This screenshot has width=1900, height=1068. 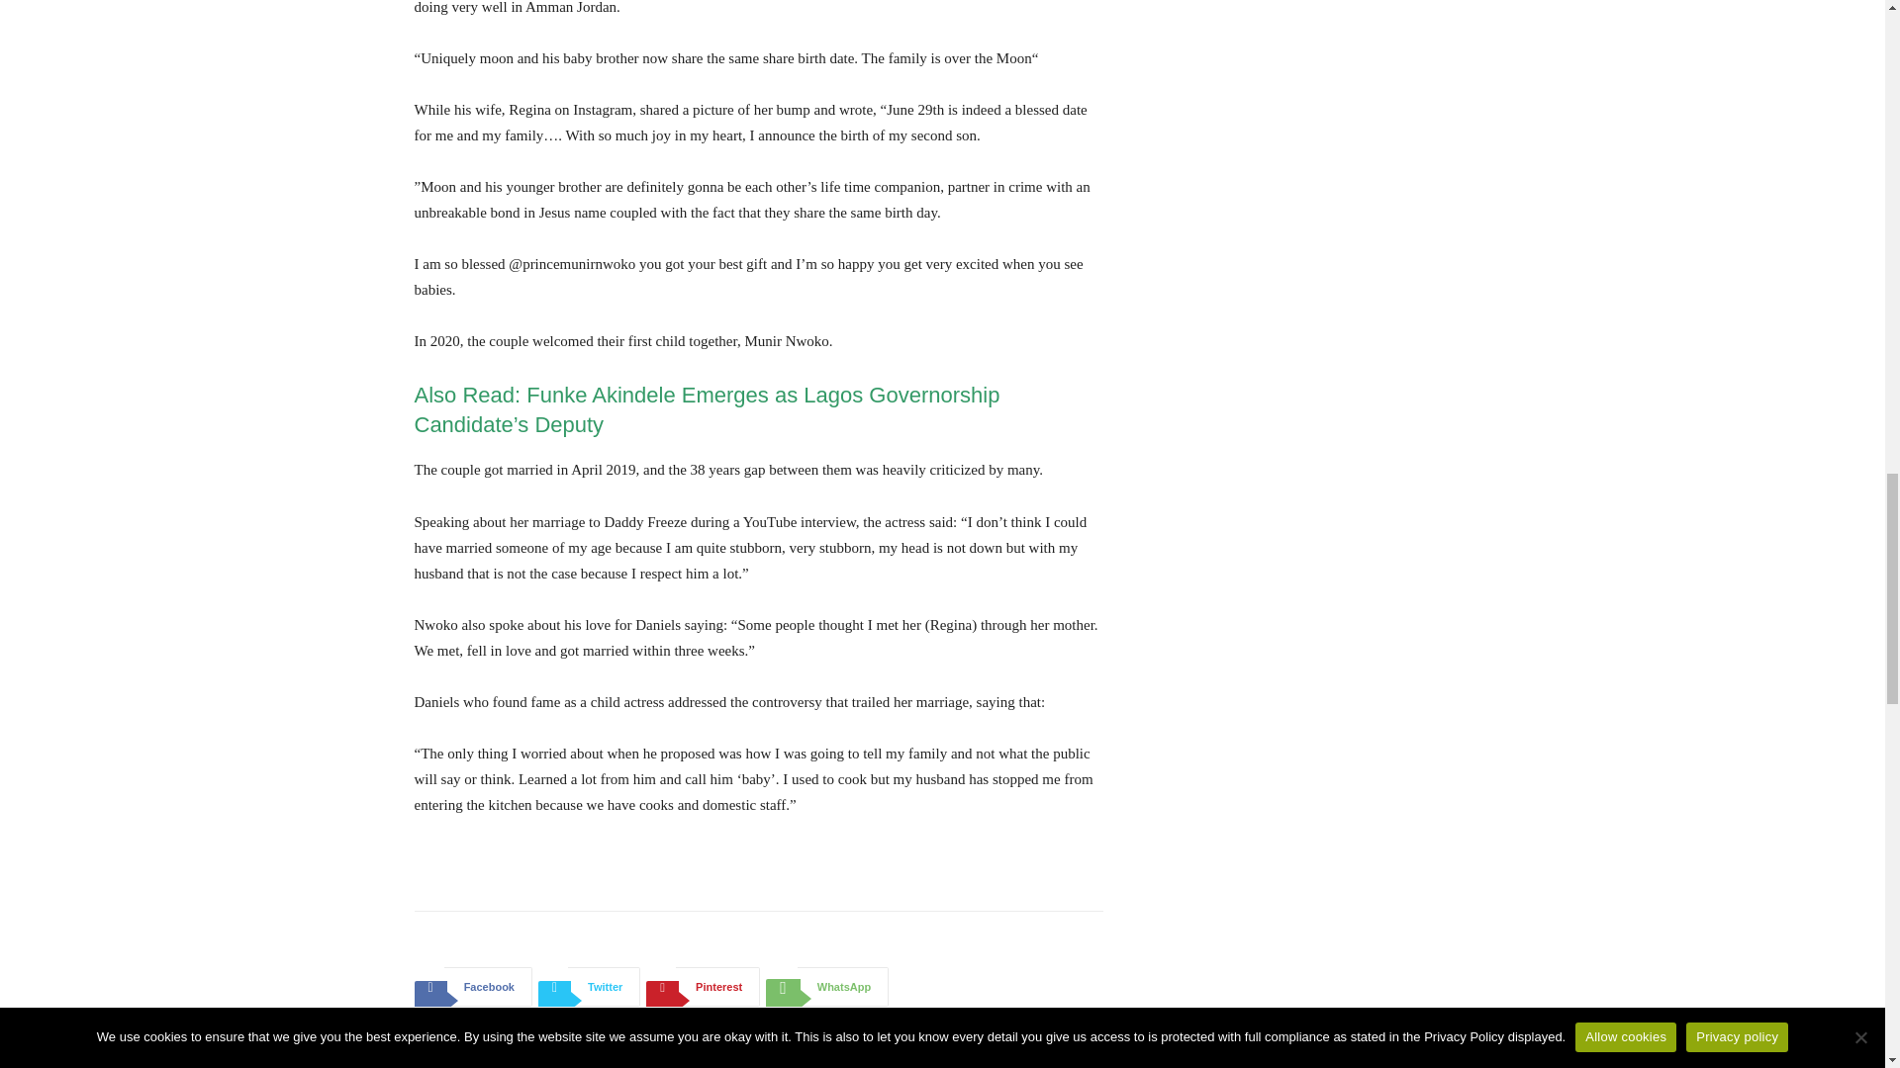 What do you see at coordinates (473, 987) in the screenshot?
I see `Facebook` at bounding box center [473, 987].